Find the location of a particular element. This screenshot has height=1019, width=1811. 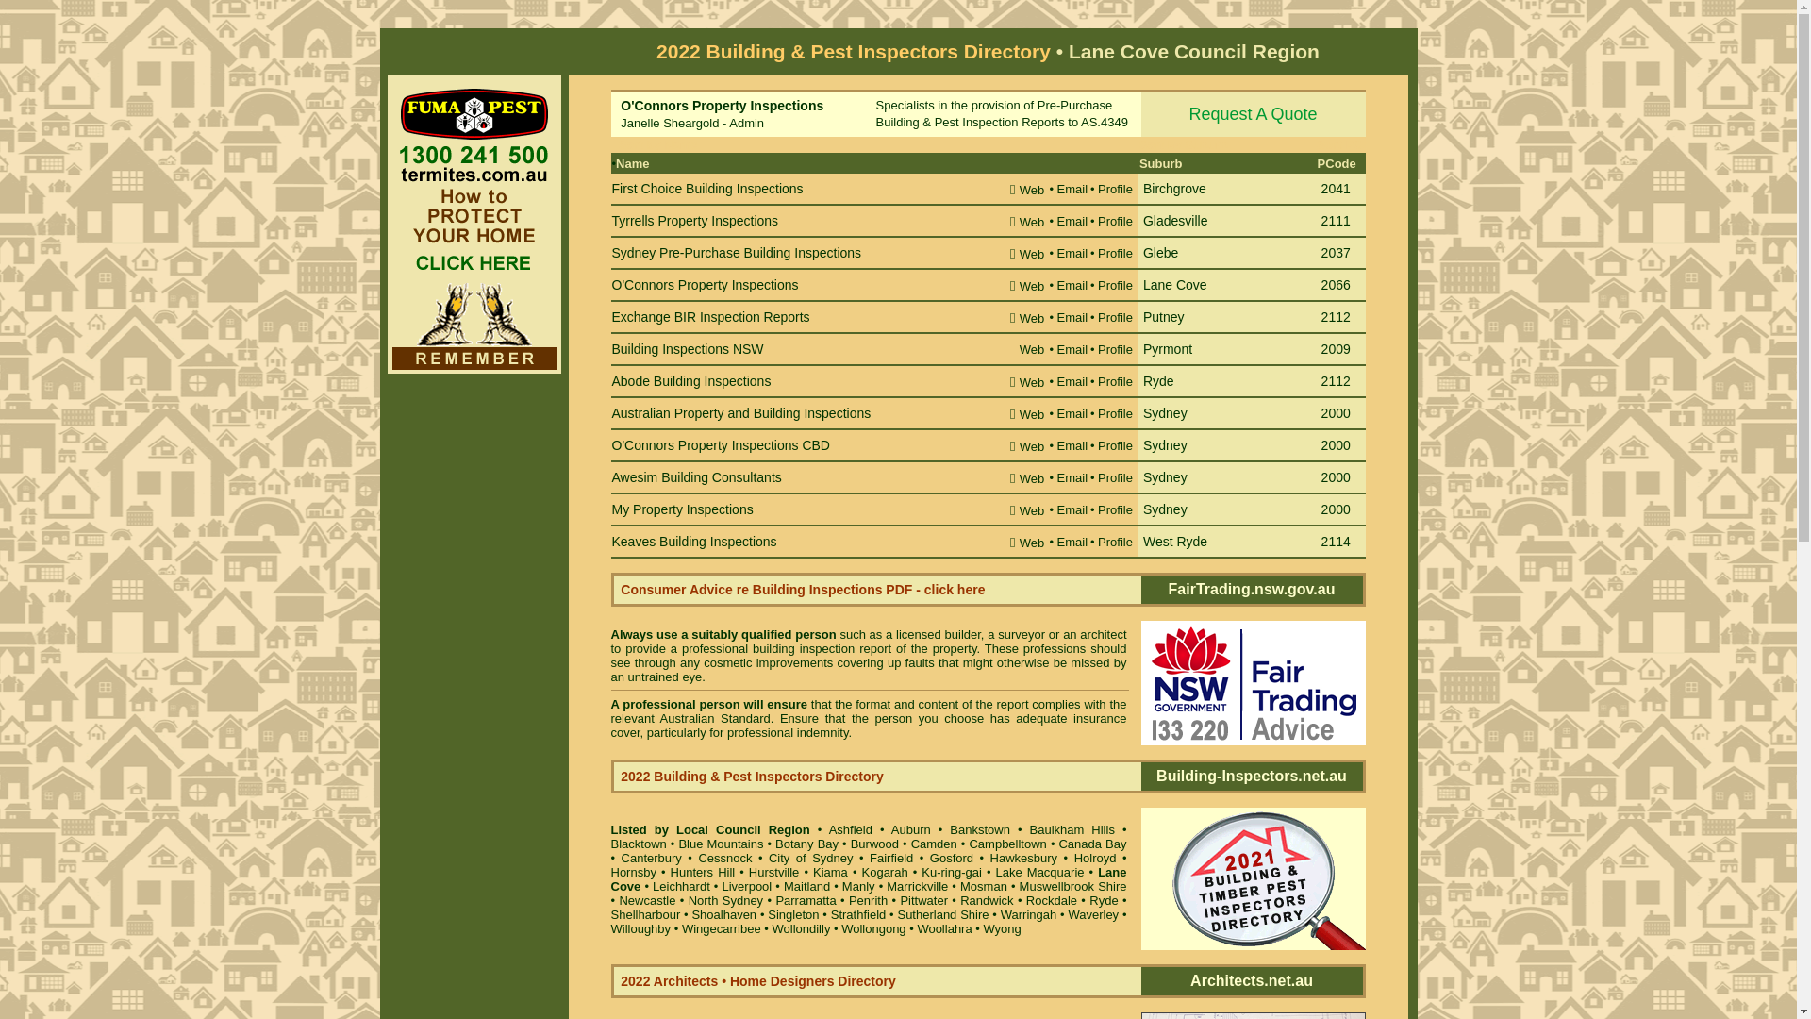

Sort by Name is located at coordinates (658, 145).